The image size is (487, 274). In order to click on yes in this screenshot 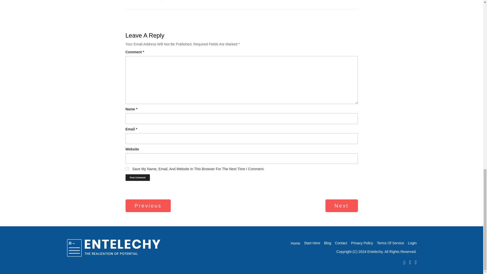, I will do `click(341, 243)`.